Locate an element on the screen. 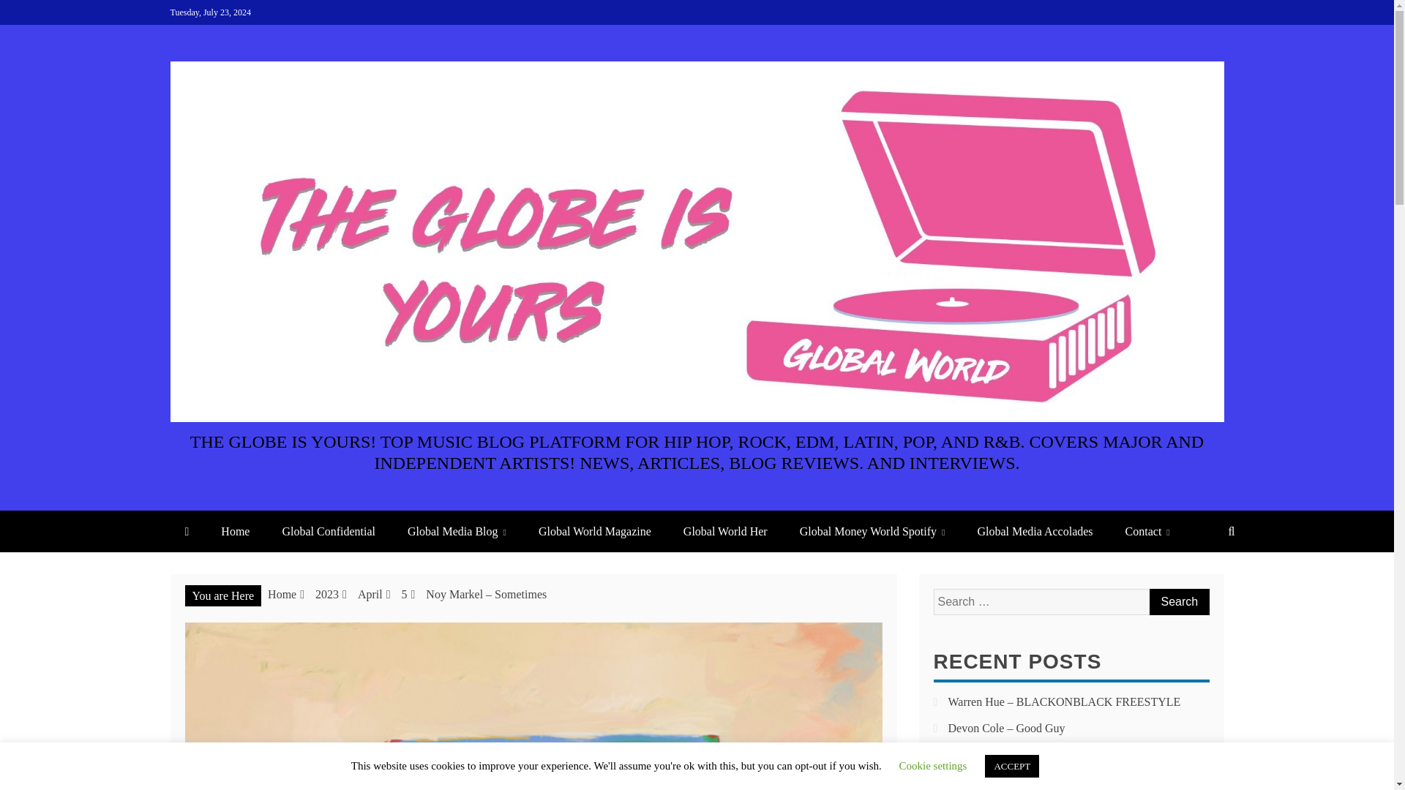 This screenshot has width=1405, height=790. 2023 is located at coordinates (326, 594).